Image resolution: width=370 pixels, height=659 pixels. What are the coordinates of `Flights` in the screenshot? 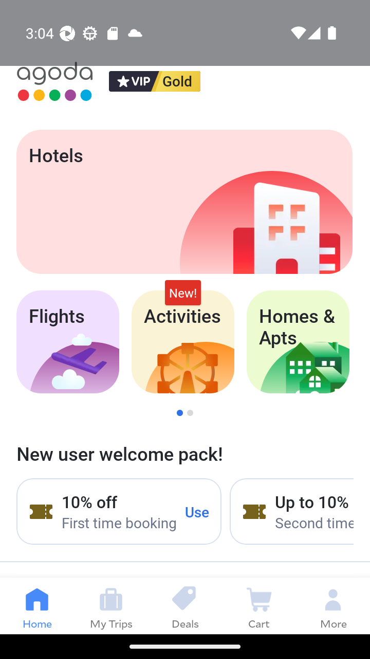 It's located at (67, 342).